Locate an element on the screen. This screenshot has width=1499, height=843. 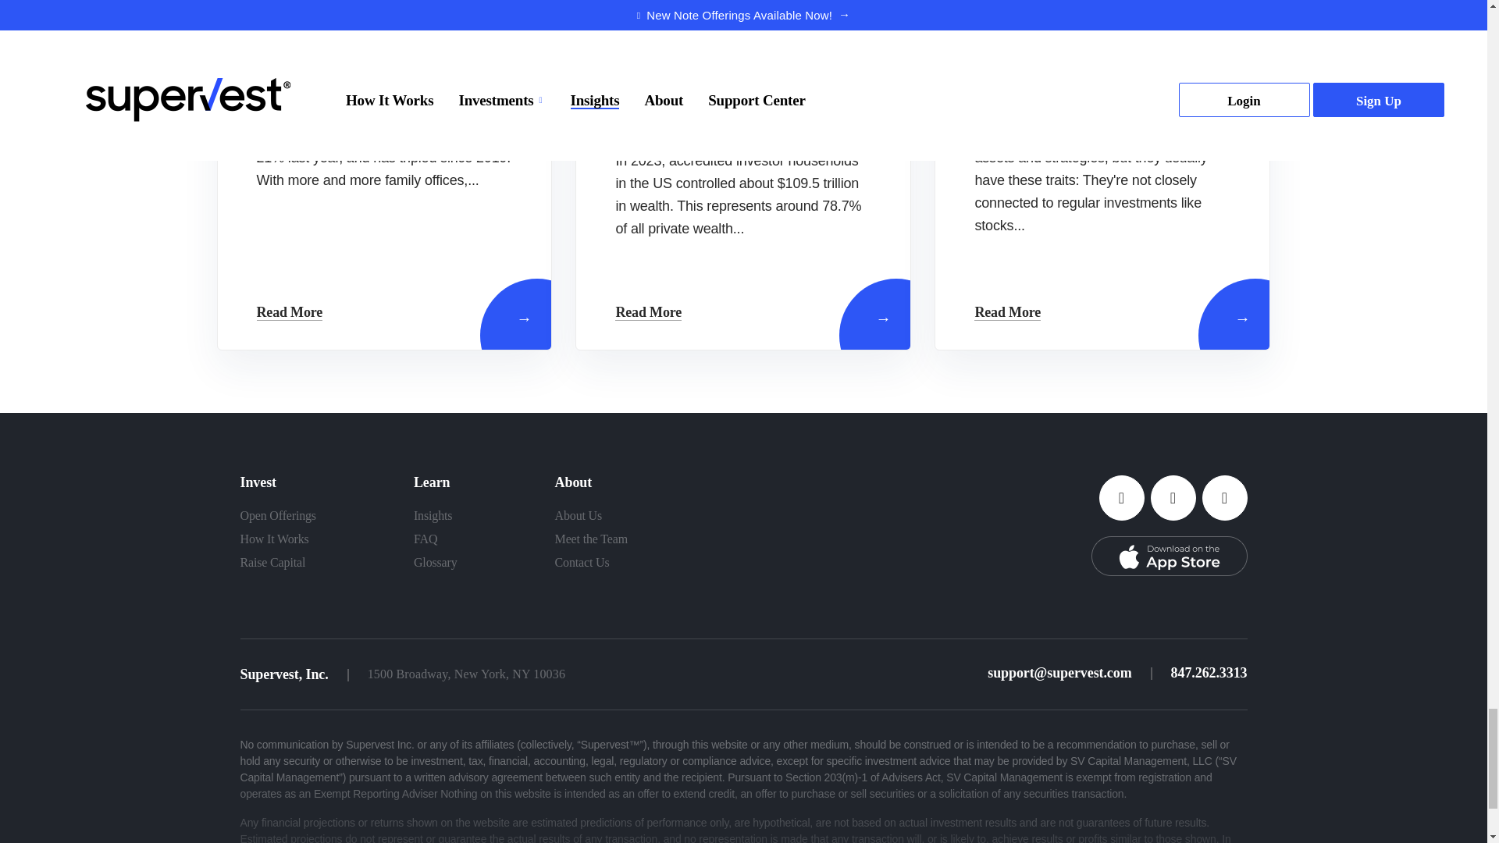
Instagram is located at coordinates (1224, 498).